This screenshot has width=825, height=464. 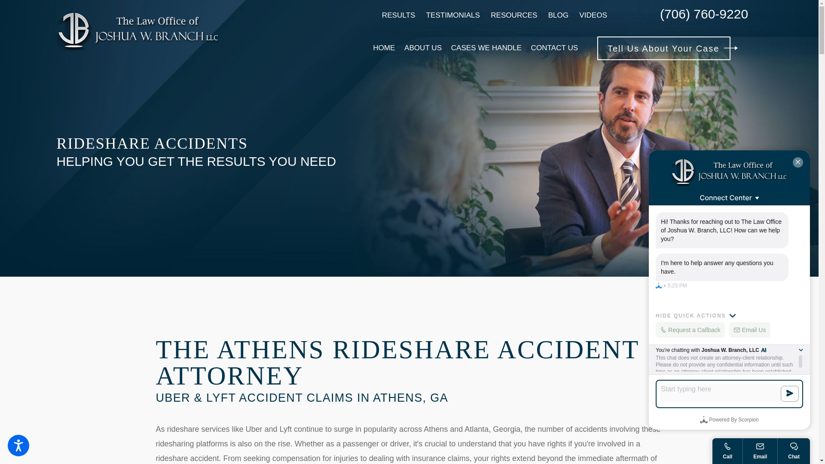 I want to click on CASES WE HANDLE, so click(x=486, y=48).